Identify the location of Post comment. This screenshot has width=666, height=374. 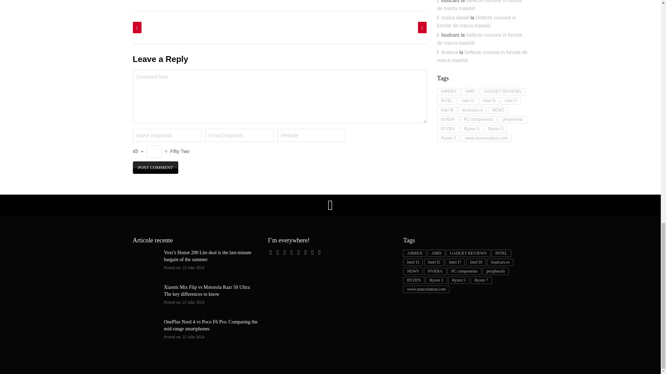
(155, 168).